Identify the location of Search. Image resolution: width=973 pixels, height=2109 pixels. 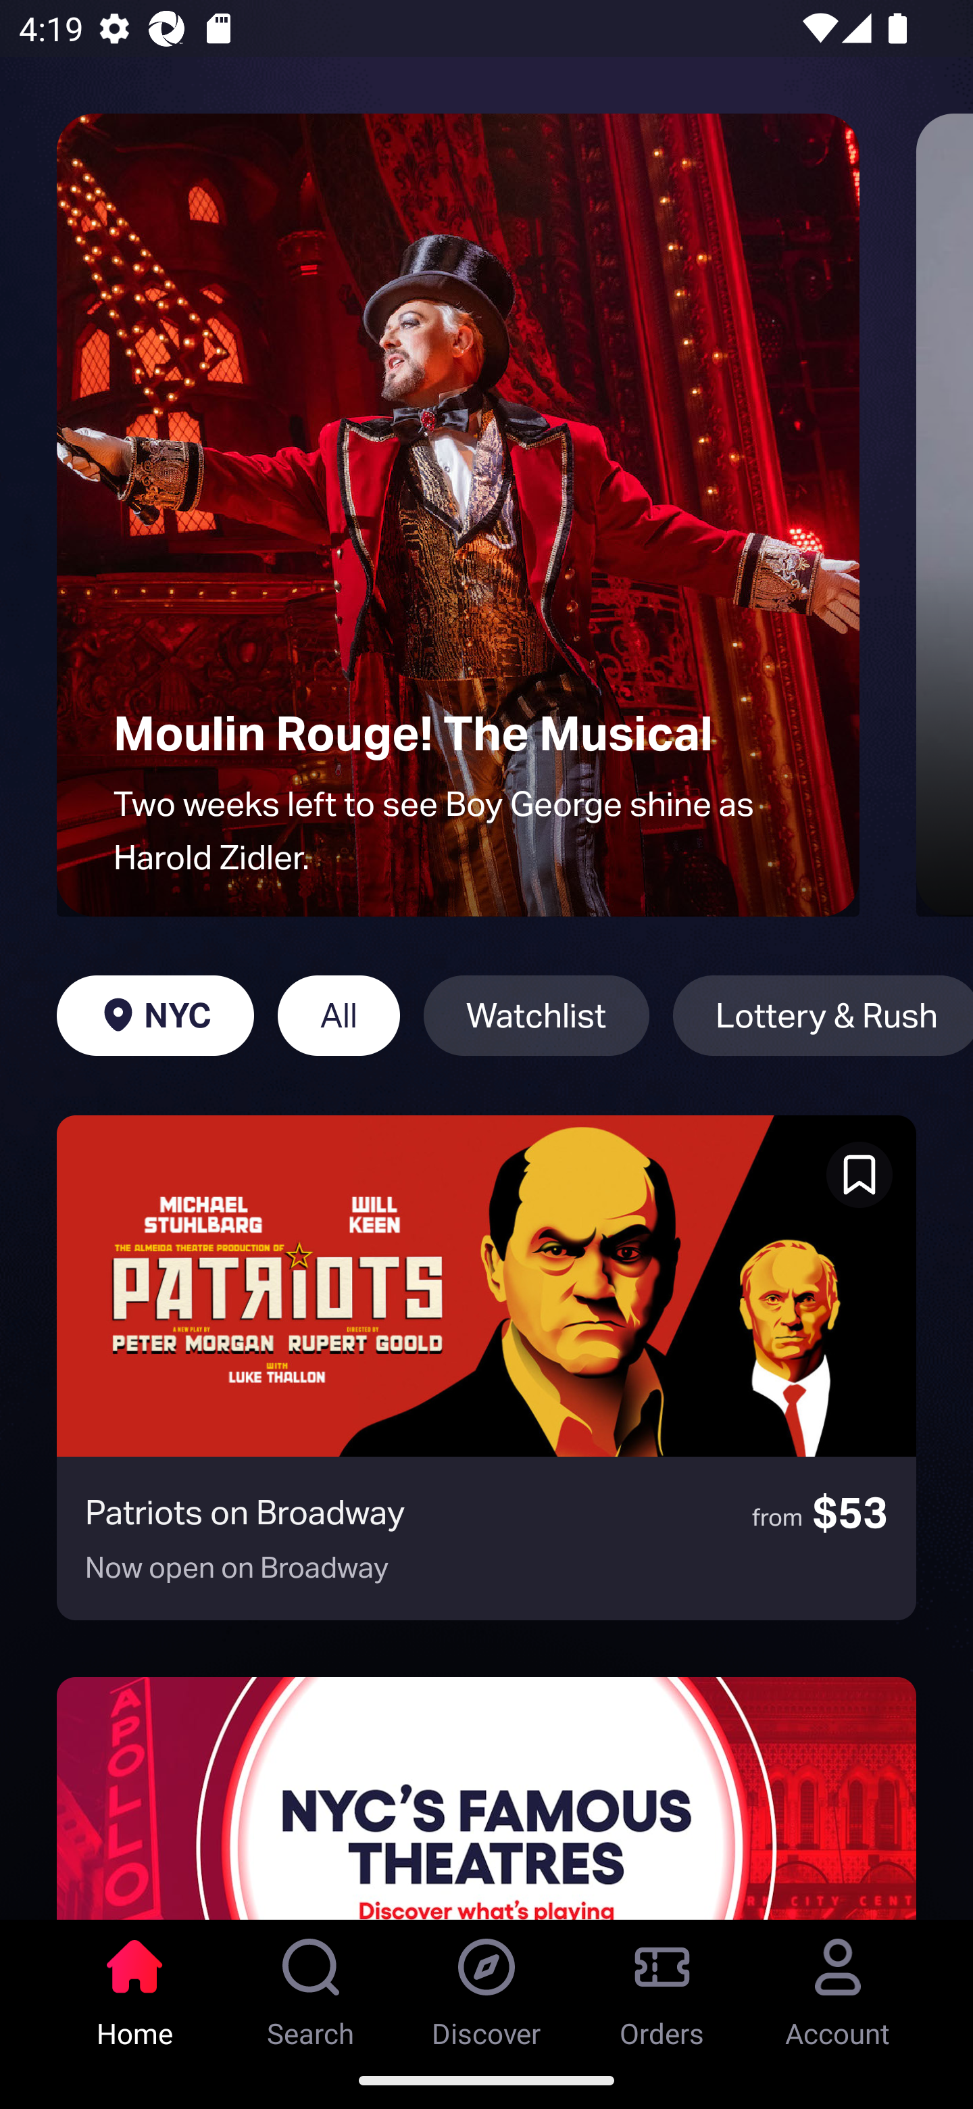
(311, 1985).